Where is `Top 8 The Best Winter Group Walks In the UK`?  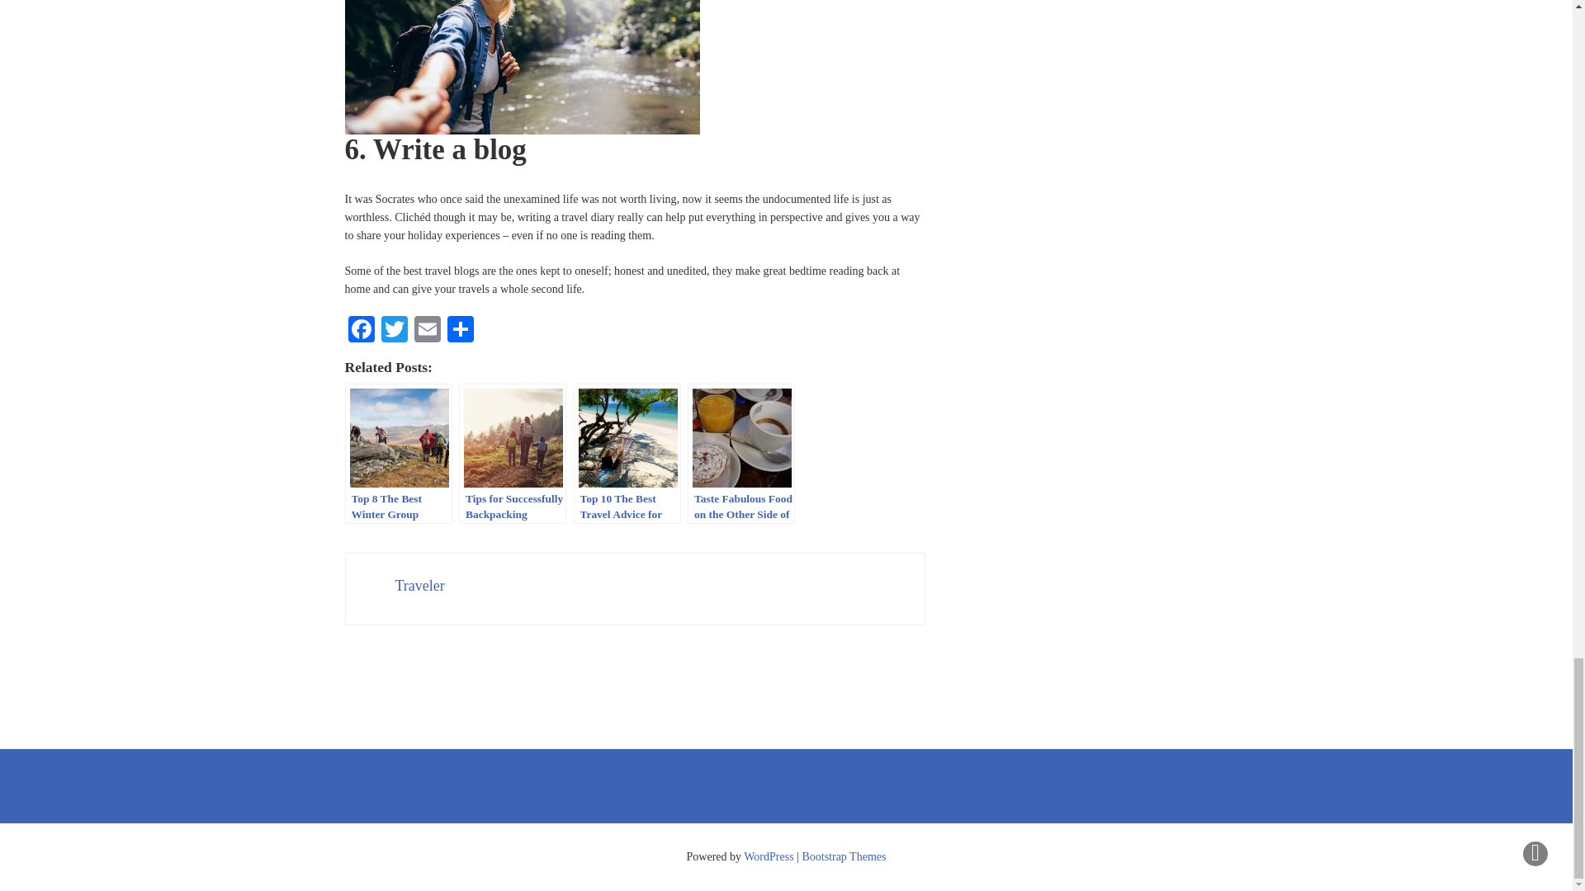 Top 8 The Best Winter Group Walks In the UK is located at coordinates (398, 454).